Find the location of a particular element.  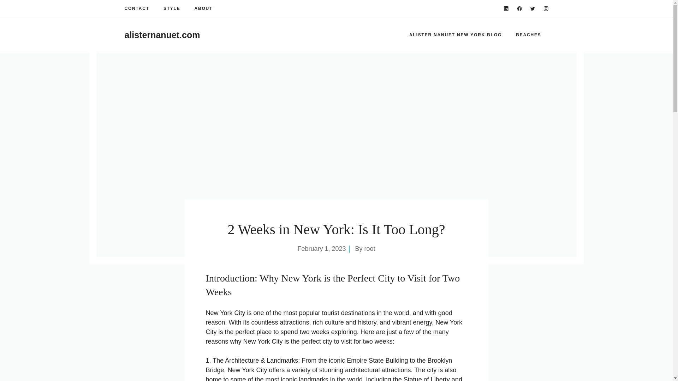

STYLE is located at coordinates (172, 8).